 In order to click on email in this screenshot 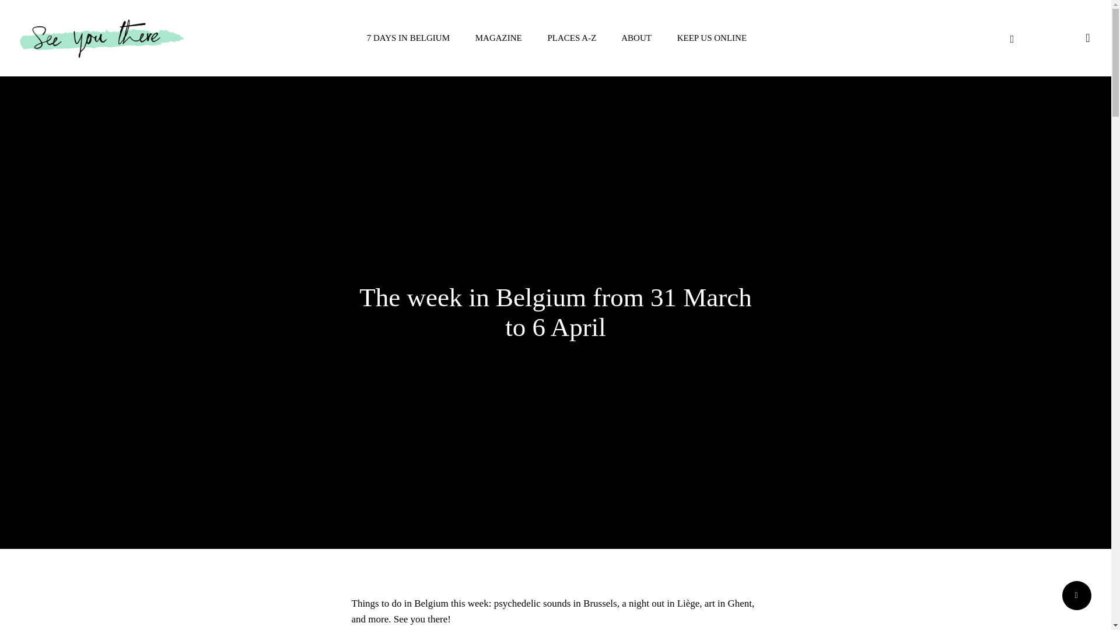, I will do `click(1054, 38)`.